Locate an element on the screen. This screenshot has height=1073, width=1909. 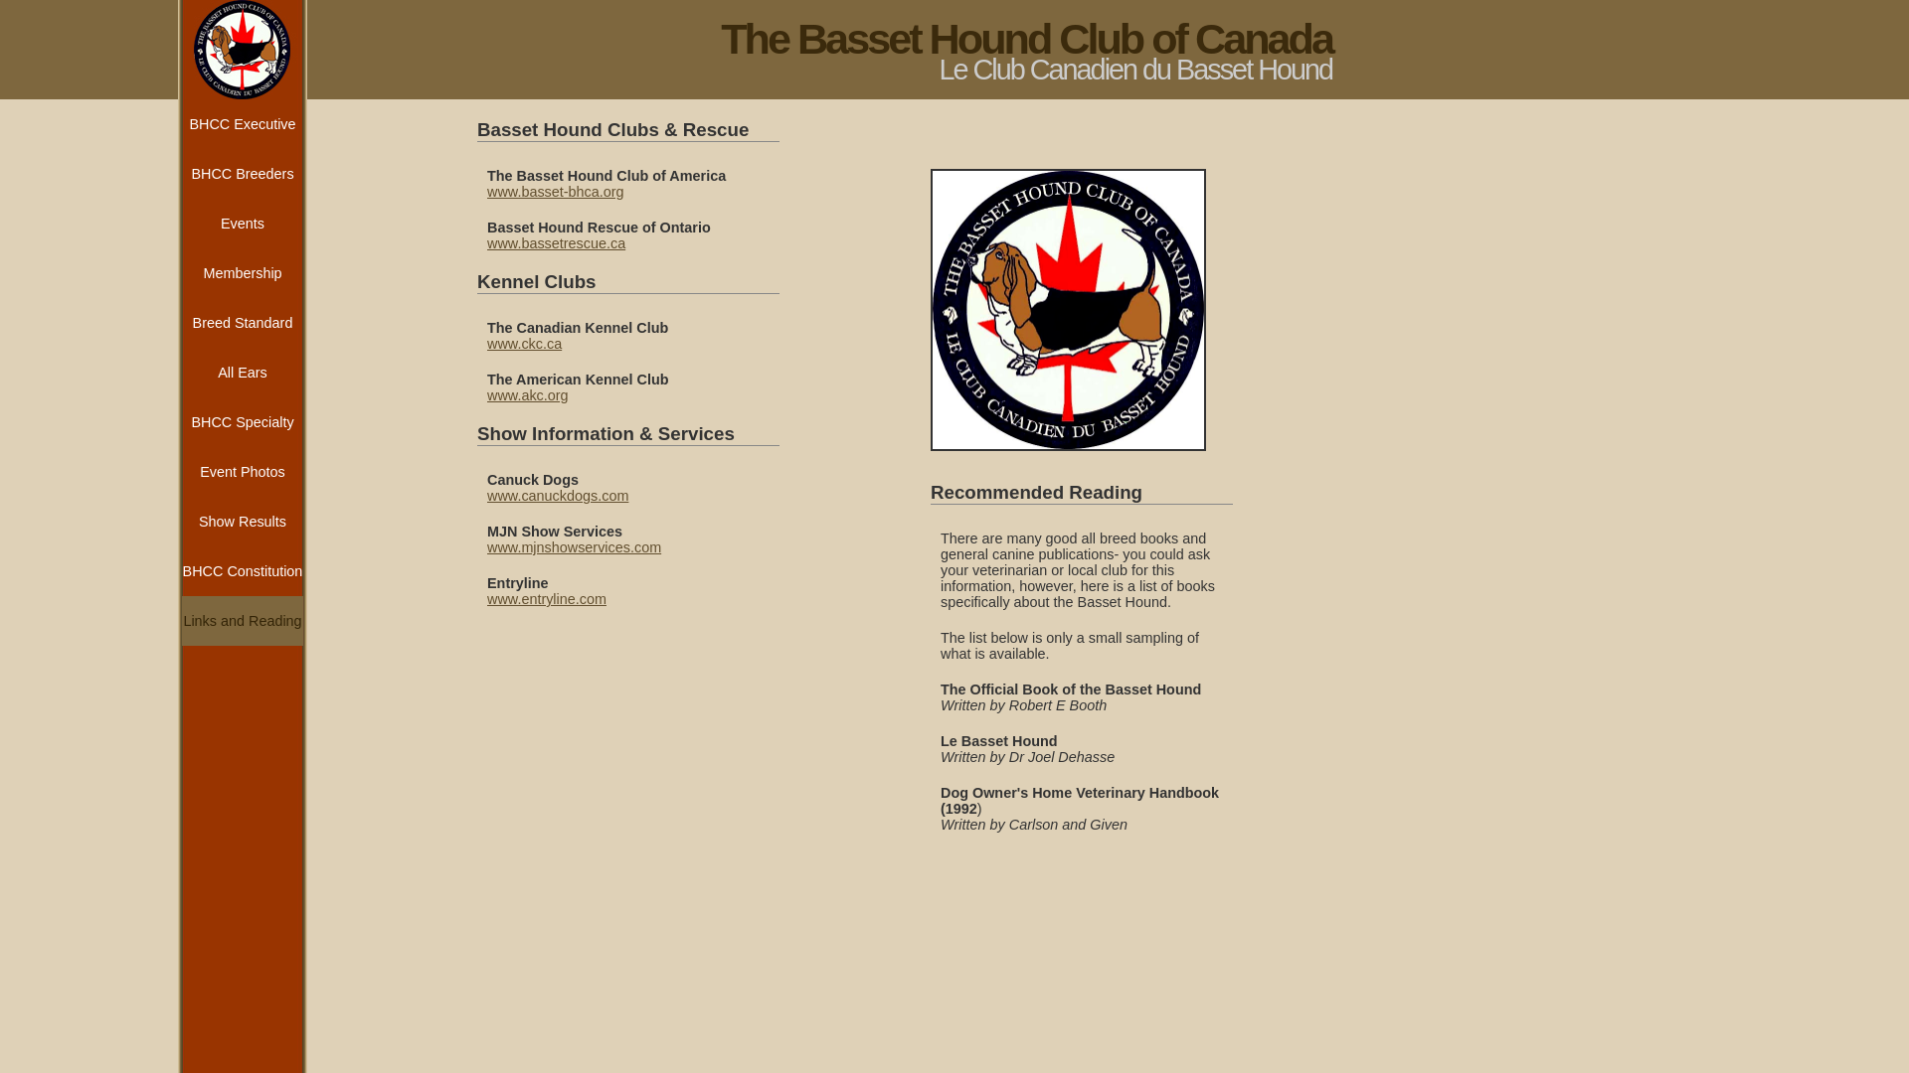
www.akc.org is located at coordinates (527, 395).